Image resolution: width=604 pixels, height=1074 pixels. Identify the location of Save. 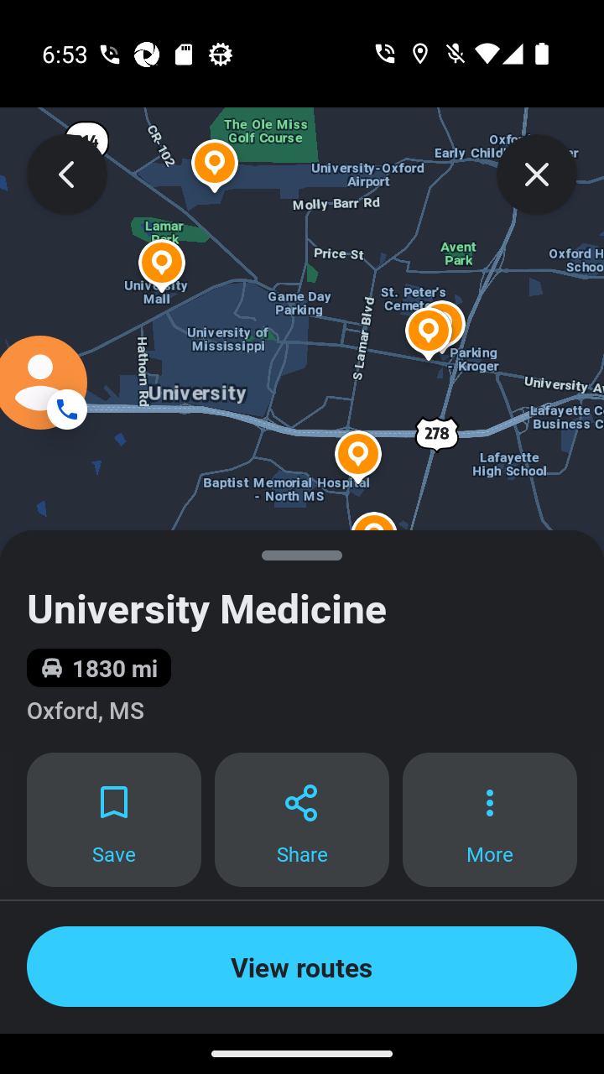
(113, 820).